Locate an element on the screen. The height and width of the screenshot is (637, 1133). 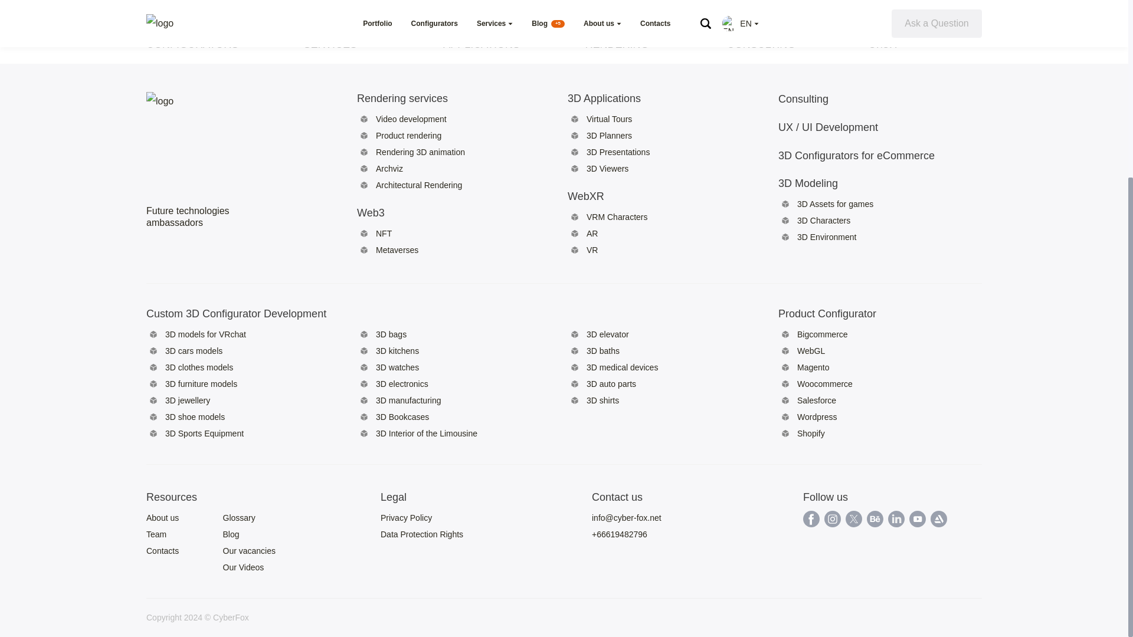
Architectural Rendering is located at coordinates (419, 185).